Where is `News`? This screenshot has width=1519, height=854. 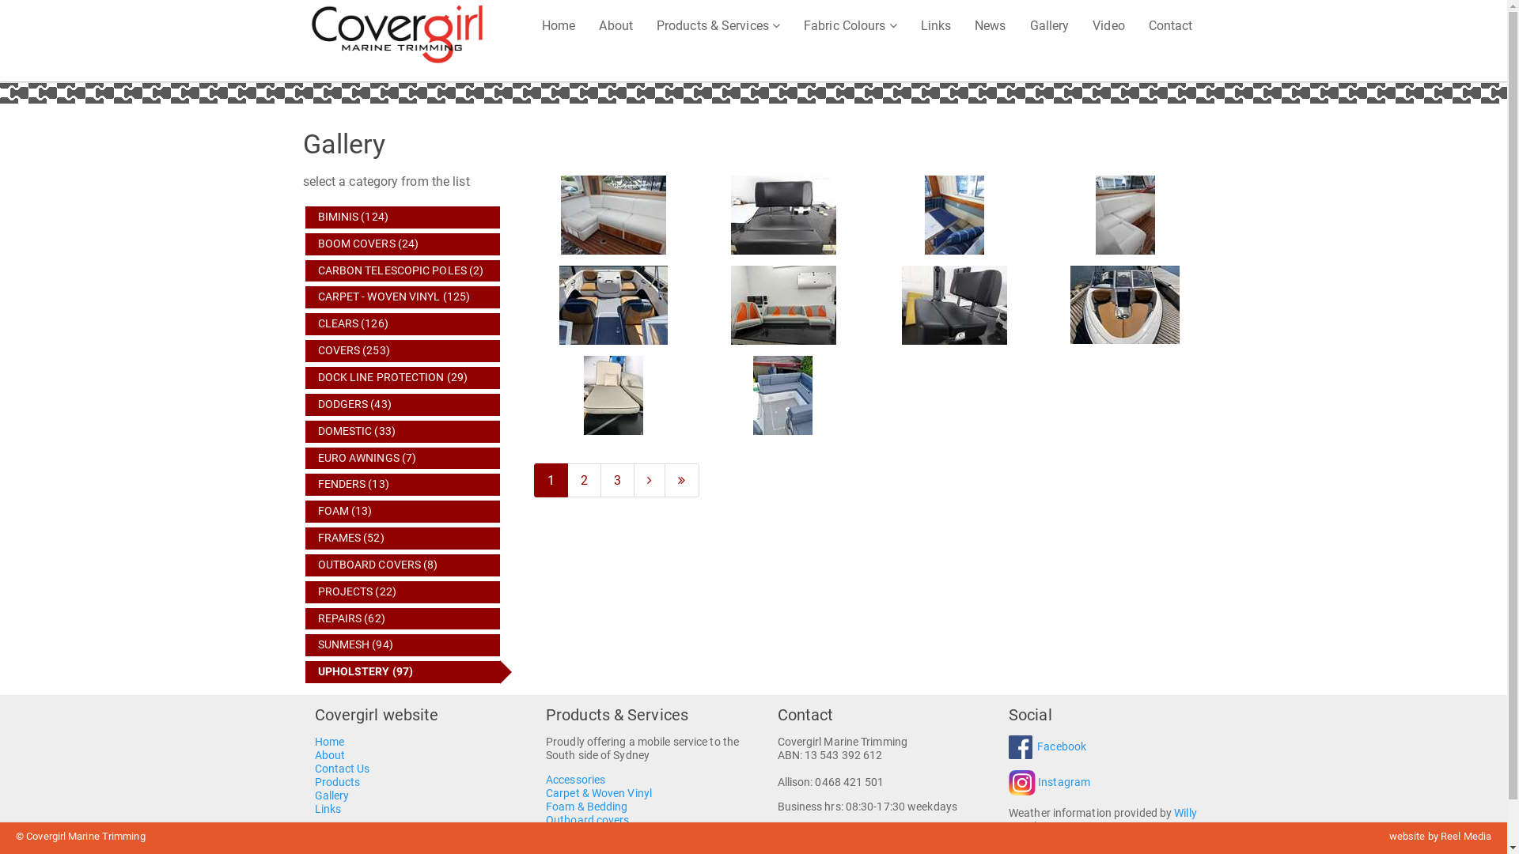 News is located at coordinates (991, 25).